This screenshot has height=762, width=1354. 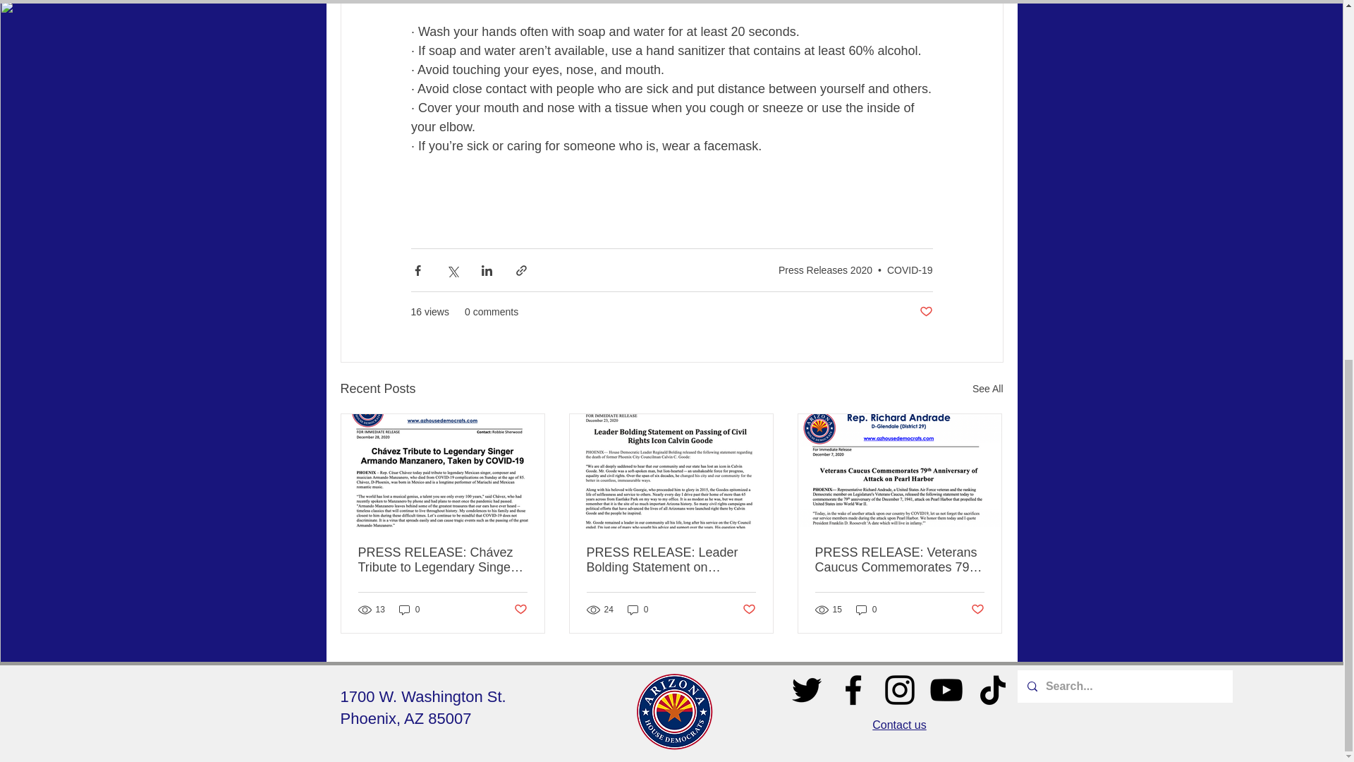 What do you see at coordinates (519, 609) in the screenshot?
I see `Post not marked as liked` at bounding box center [519, 609].